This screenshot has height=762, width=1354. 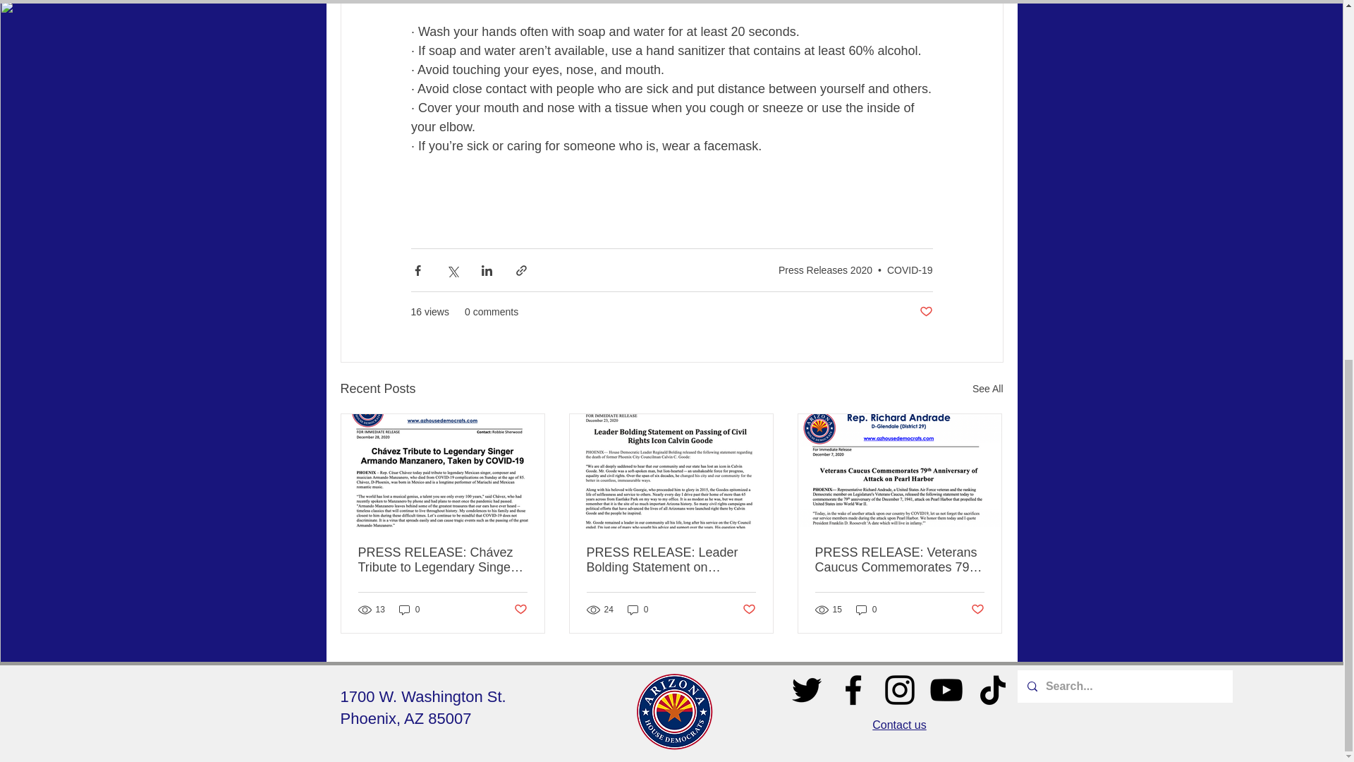 What do you see at coordinates (519, 609) in the screenshot?
I see `Post not marked as liked` at bounding box center [519, 609].